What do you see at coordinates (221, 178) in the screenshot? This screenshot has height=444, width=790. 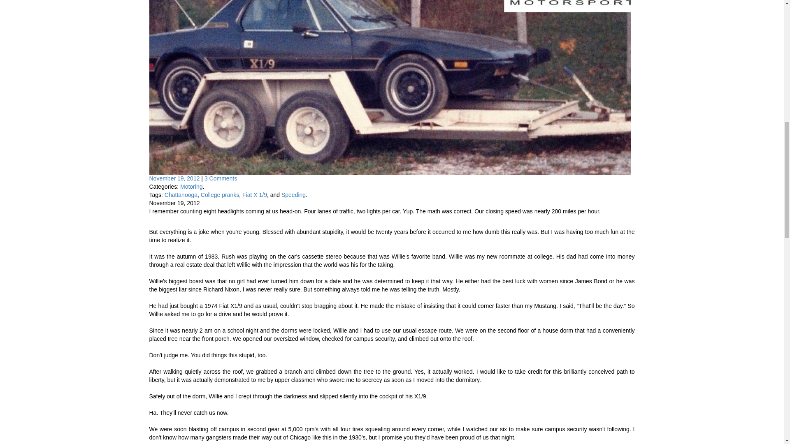 I see `3 Comments` at bounding box center [221, 178].